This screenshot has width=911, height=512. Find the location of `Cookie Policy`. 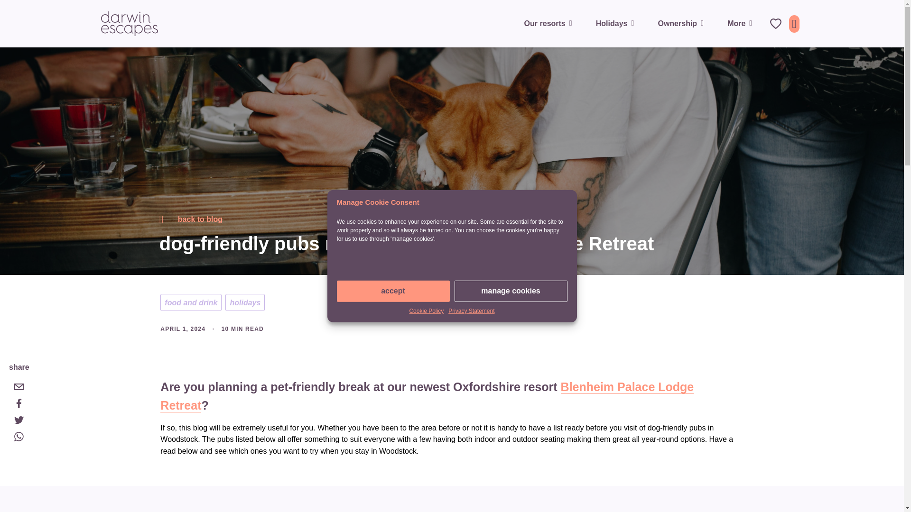

Cookie Policy is located at coordinates (426, 310).